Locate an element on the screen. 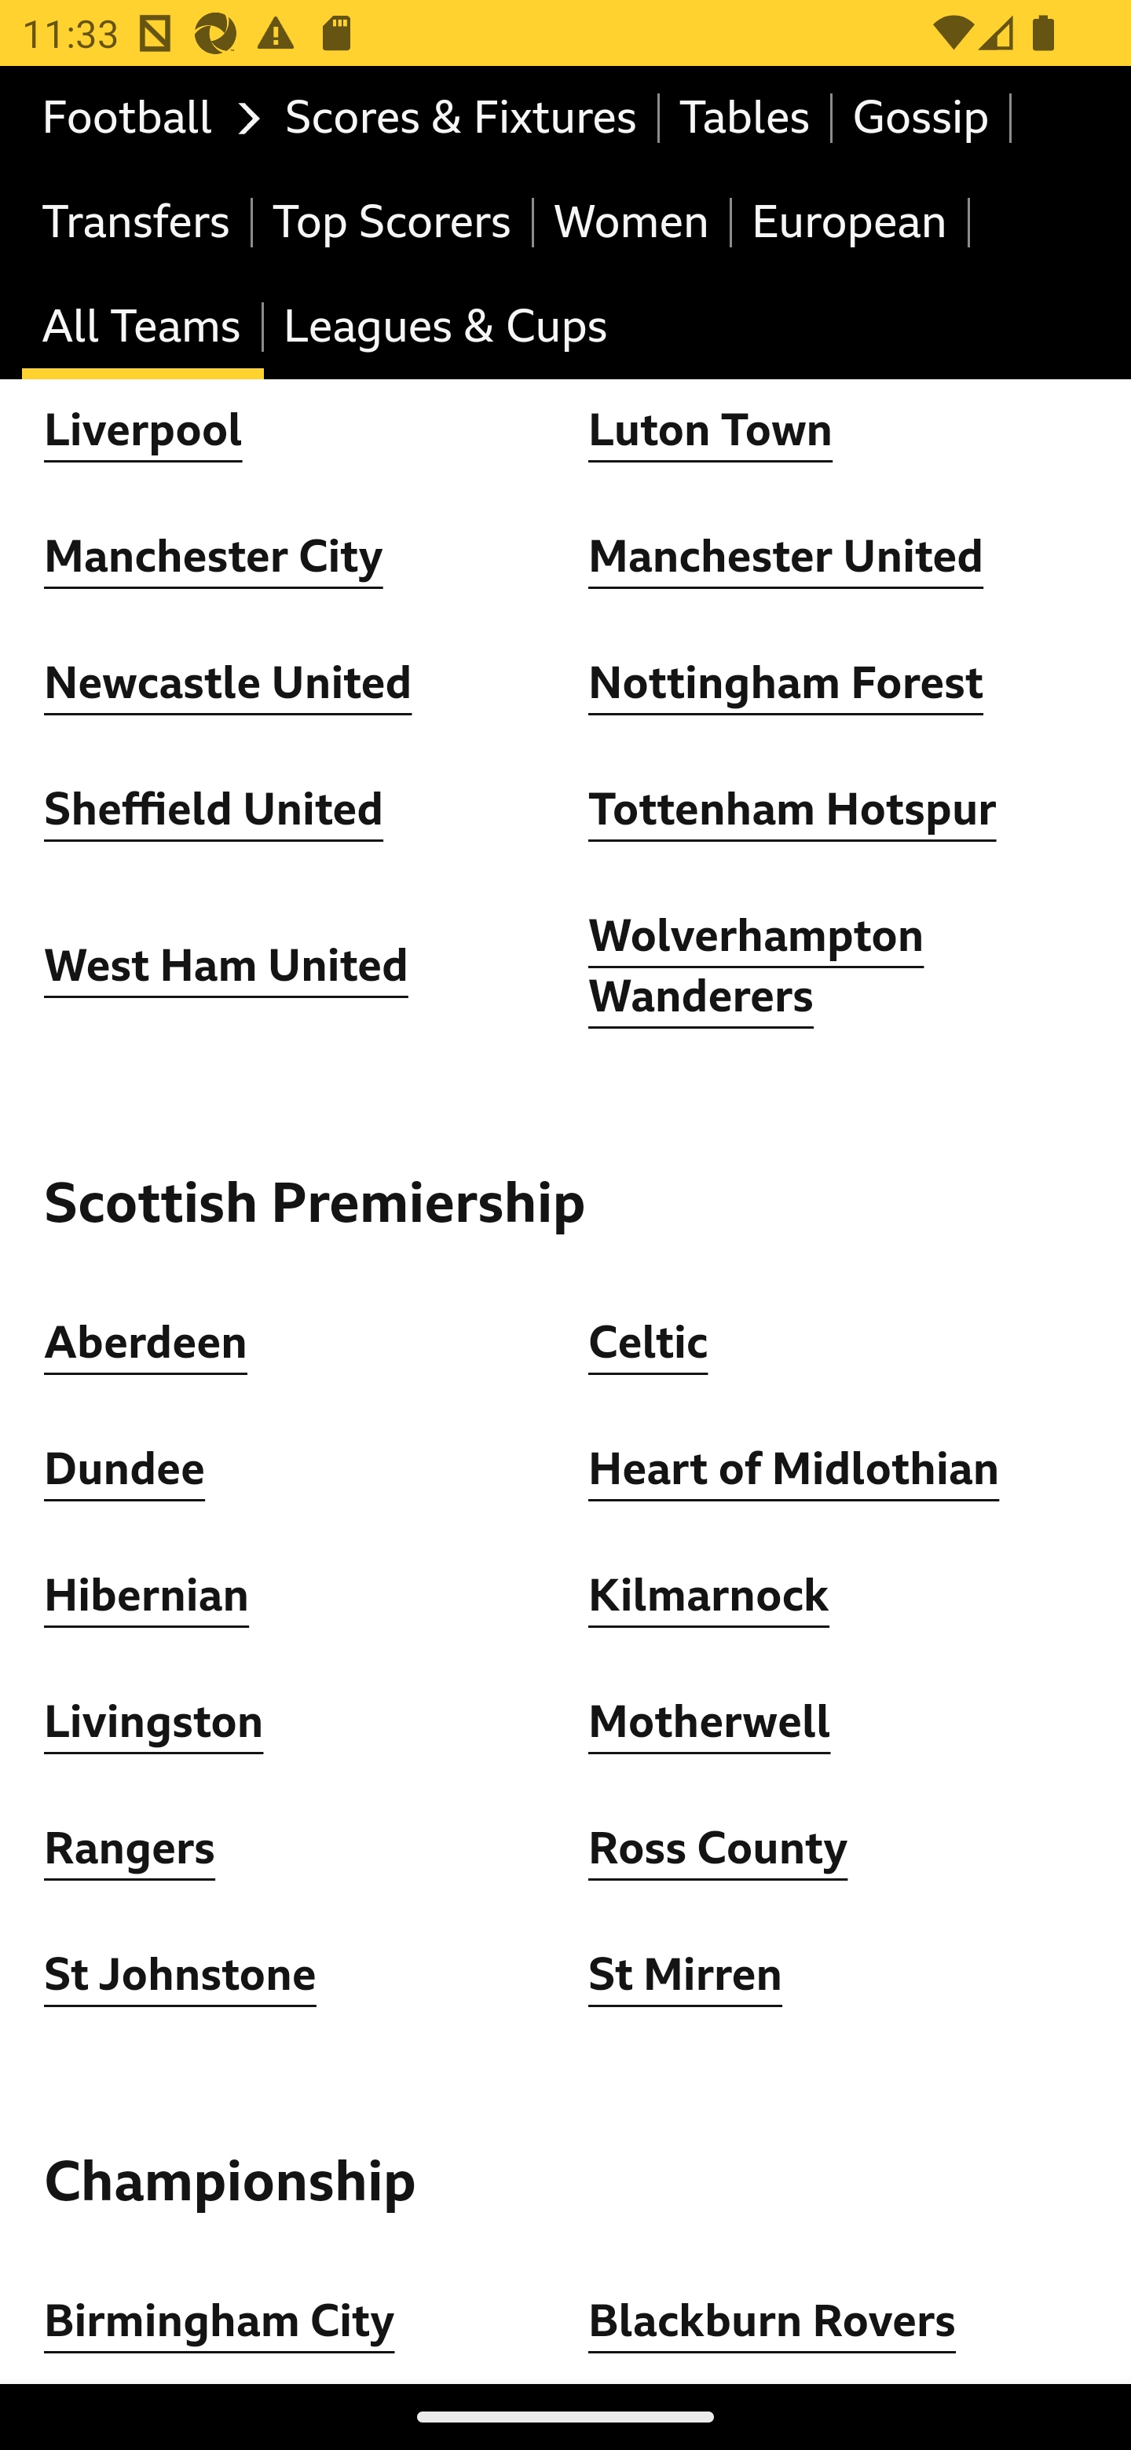 The height and width of the screenshot is (2450, 1131). Motherwell is located at coordinates (710, 1722).